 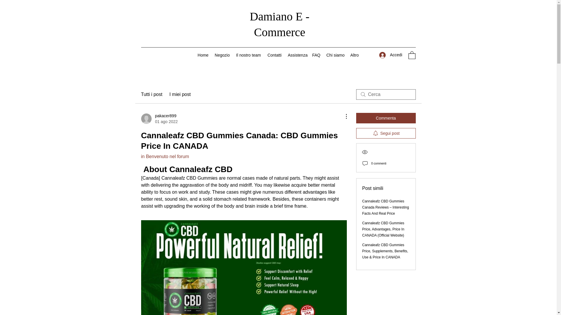 I want to click on Damiano E - Commerce, so click(x=279, y=24).